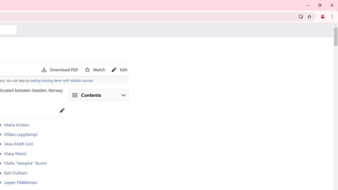 The image size is (338, 190). What do you see at coordinates (16, 173) in the screenshot?
I see `Kati Outinen` at bounding box center [16, 173].